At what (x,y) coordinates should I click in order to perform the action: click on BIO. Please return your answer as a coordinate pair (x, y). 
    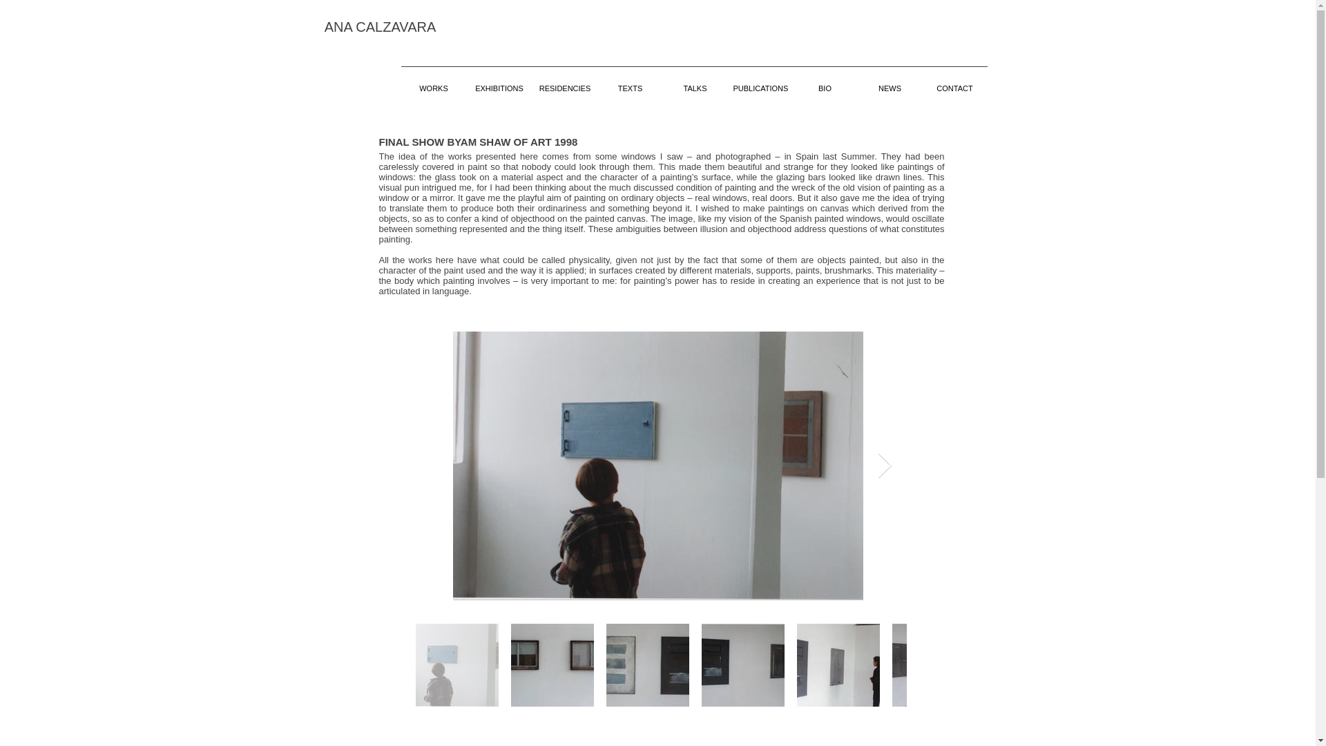
    Looking at the image, I should click on (825, 82).